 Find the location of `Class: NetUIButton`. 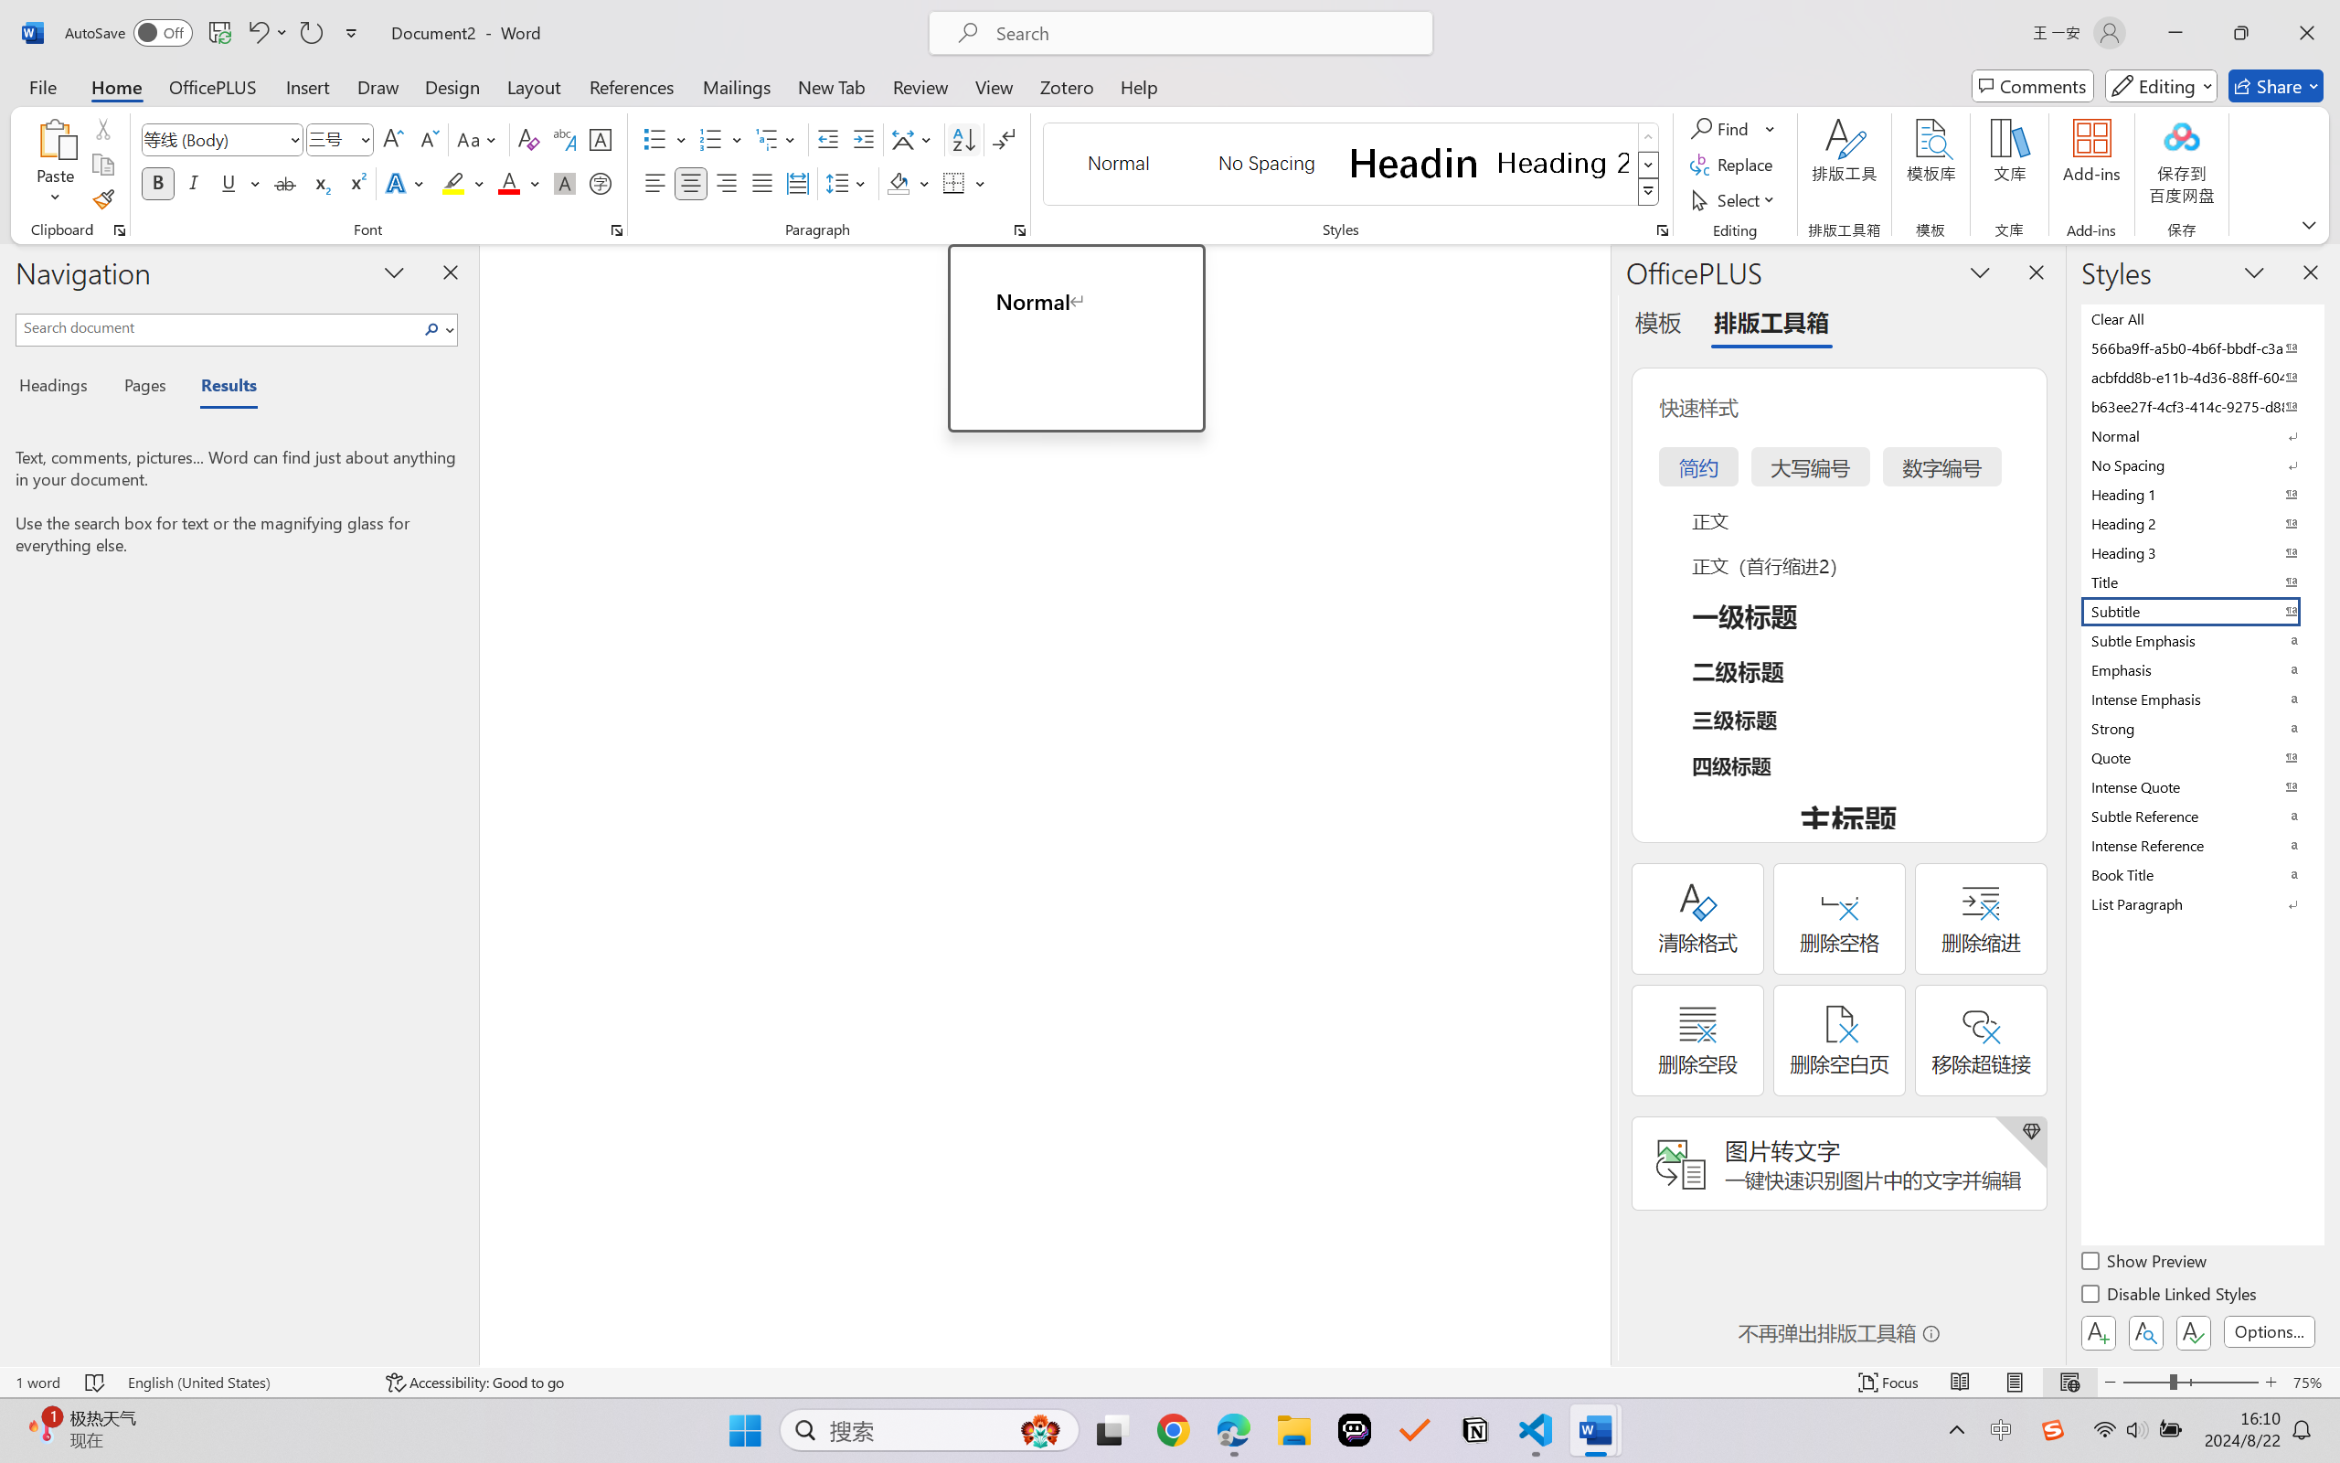

Class: NetUIButton is located at coordinates (2194, 1332).